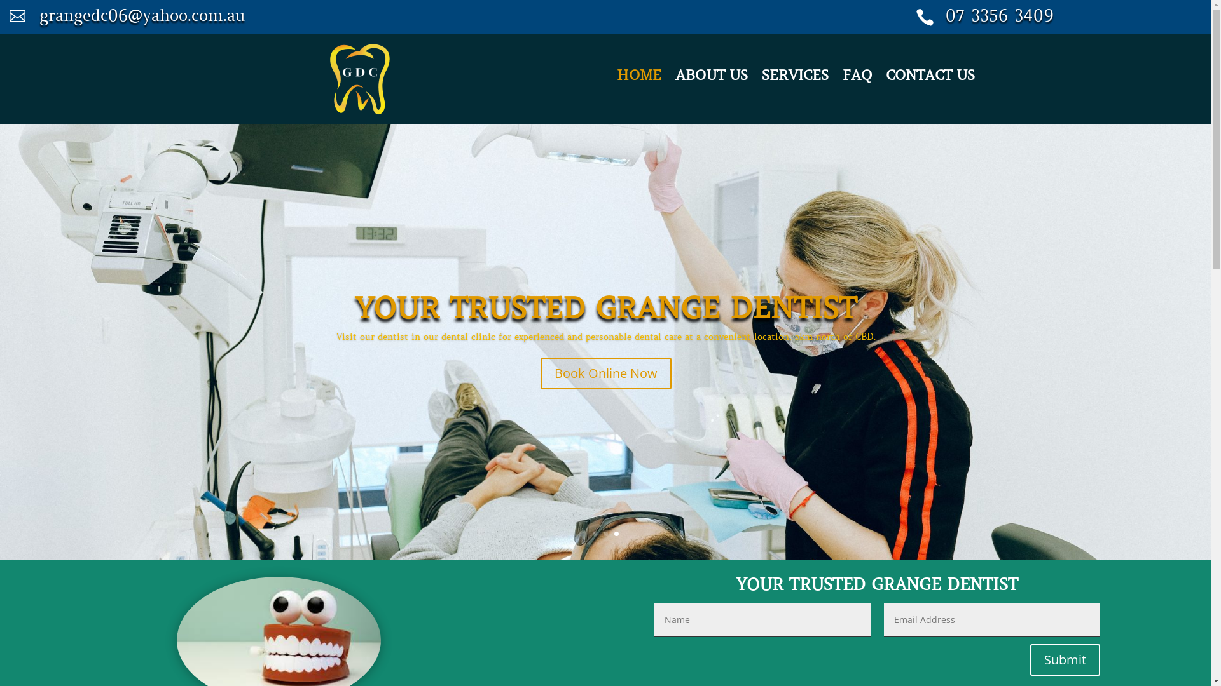 The width and height of the screenshot is (1221, 686). Describe the element at coordinates (639, 78) in the screenshot. I see `HOME` at that location.